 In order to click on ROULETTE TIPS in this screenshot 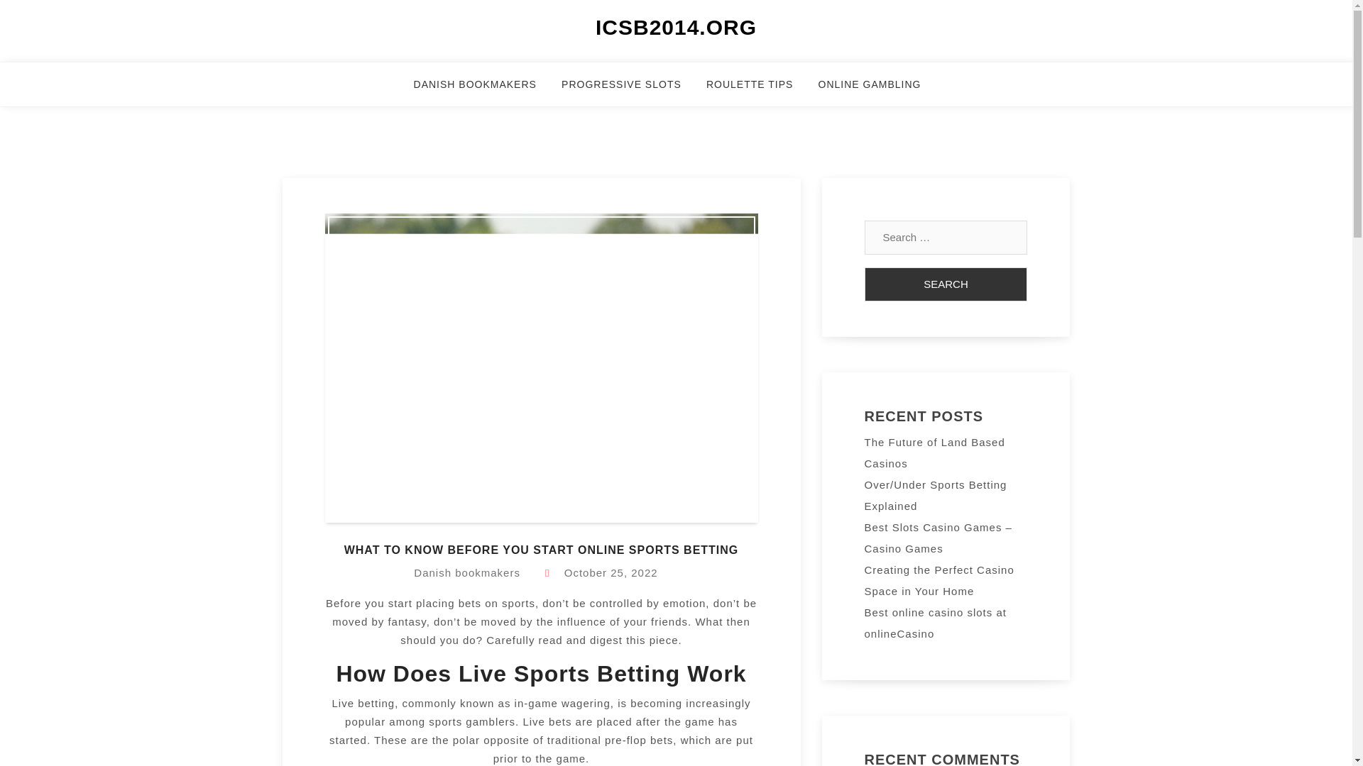, I will do `click(758, 91)`.